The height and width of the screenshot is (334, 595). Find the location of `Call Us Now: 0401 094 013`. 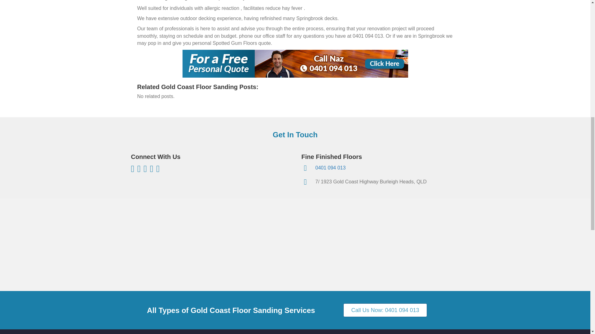

Call Us Now: 0401 094 013 is located at coordinates (385, 310).